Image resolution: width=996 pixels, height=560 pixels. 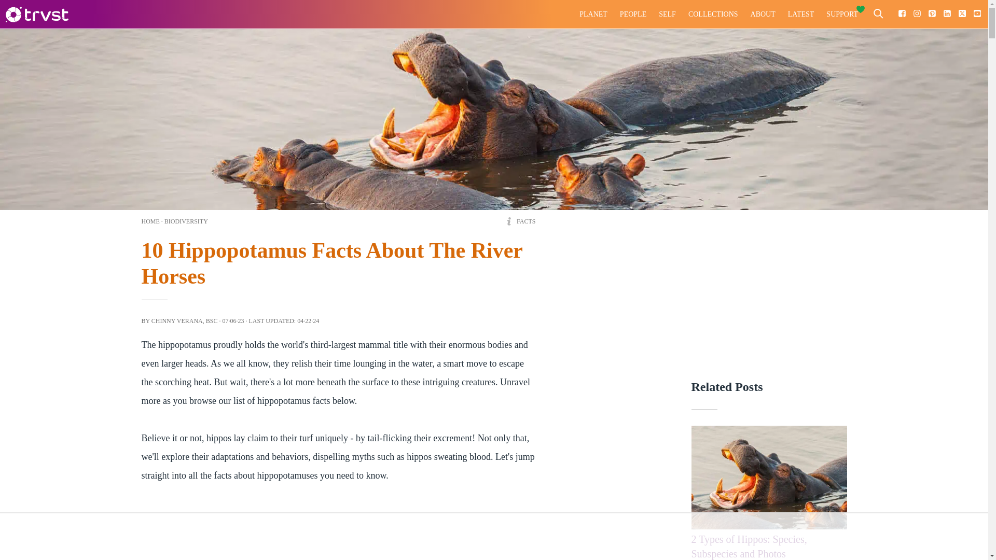 I want to click on PEOPLE, so click(x=633, y=15).